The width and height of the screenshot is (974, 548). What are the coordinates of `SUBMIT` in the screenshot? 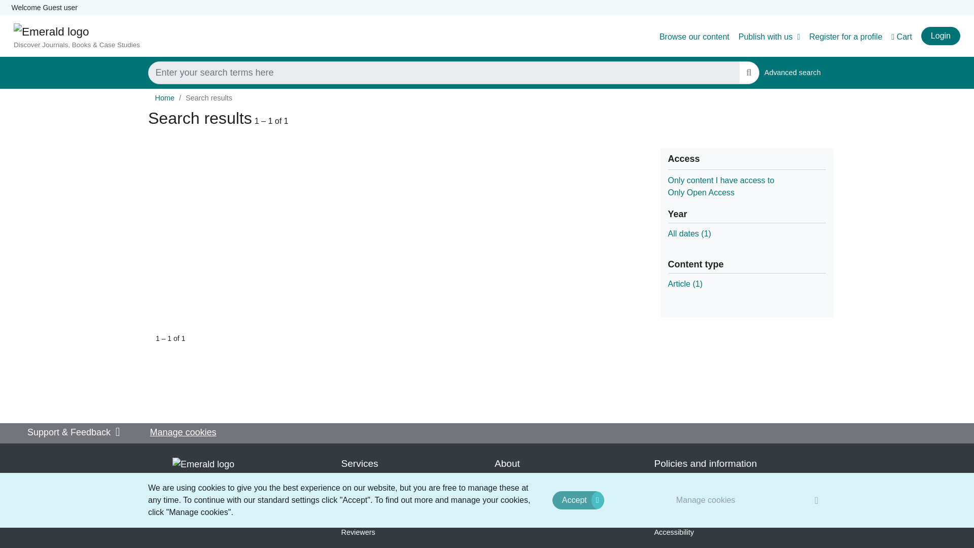 It's located at (164, 97).